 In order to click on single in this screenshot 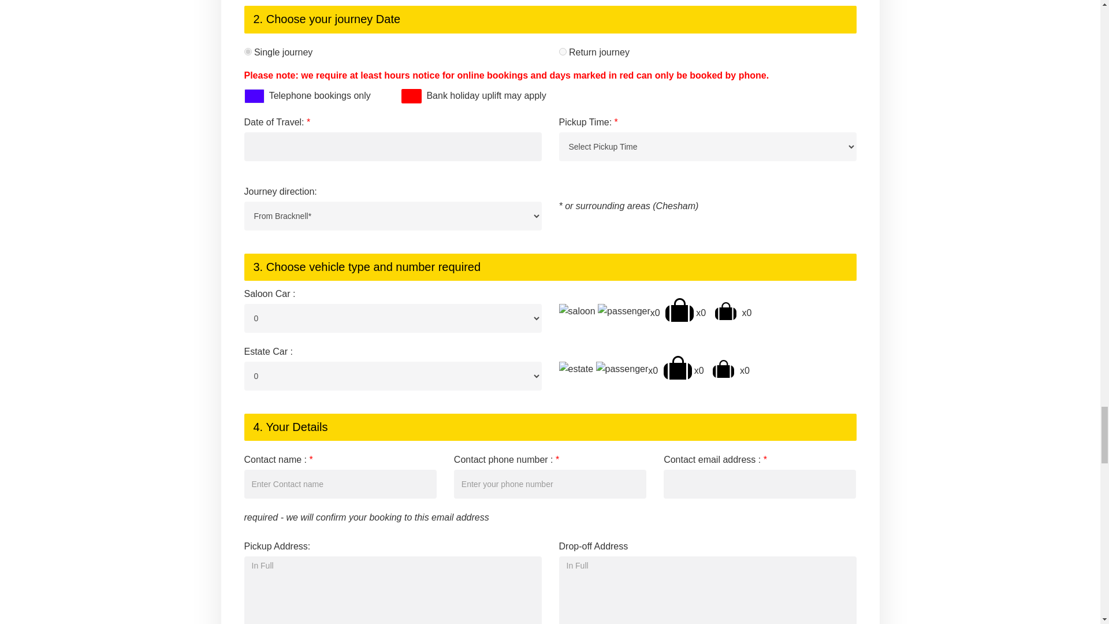, I will do `click(247, 52)`.